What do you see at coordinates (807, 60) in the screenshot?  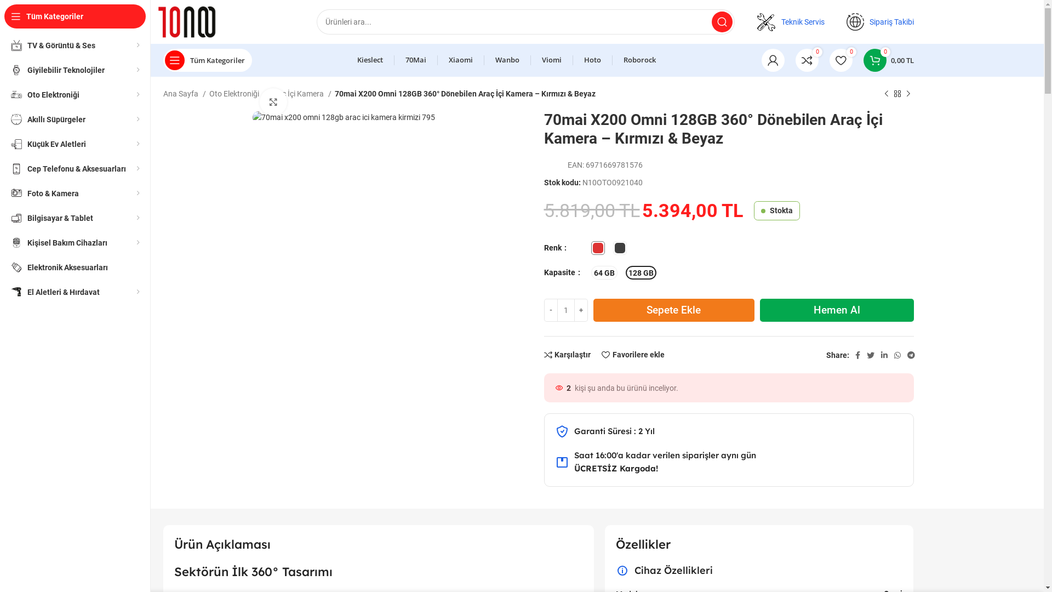 I see `0` at bounding box center [807, 60].